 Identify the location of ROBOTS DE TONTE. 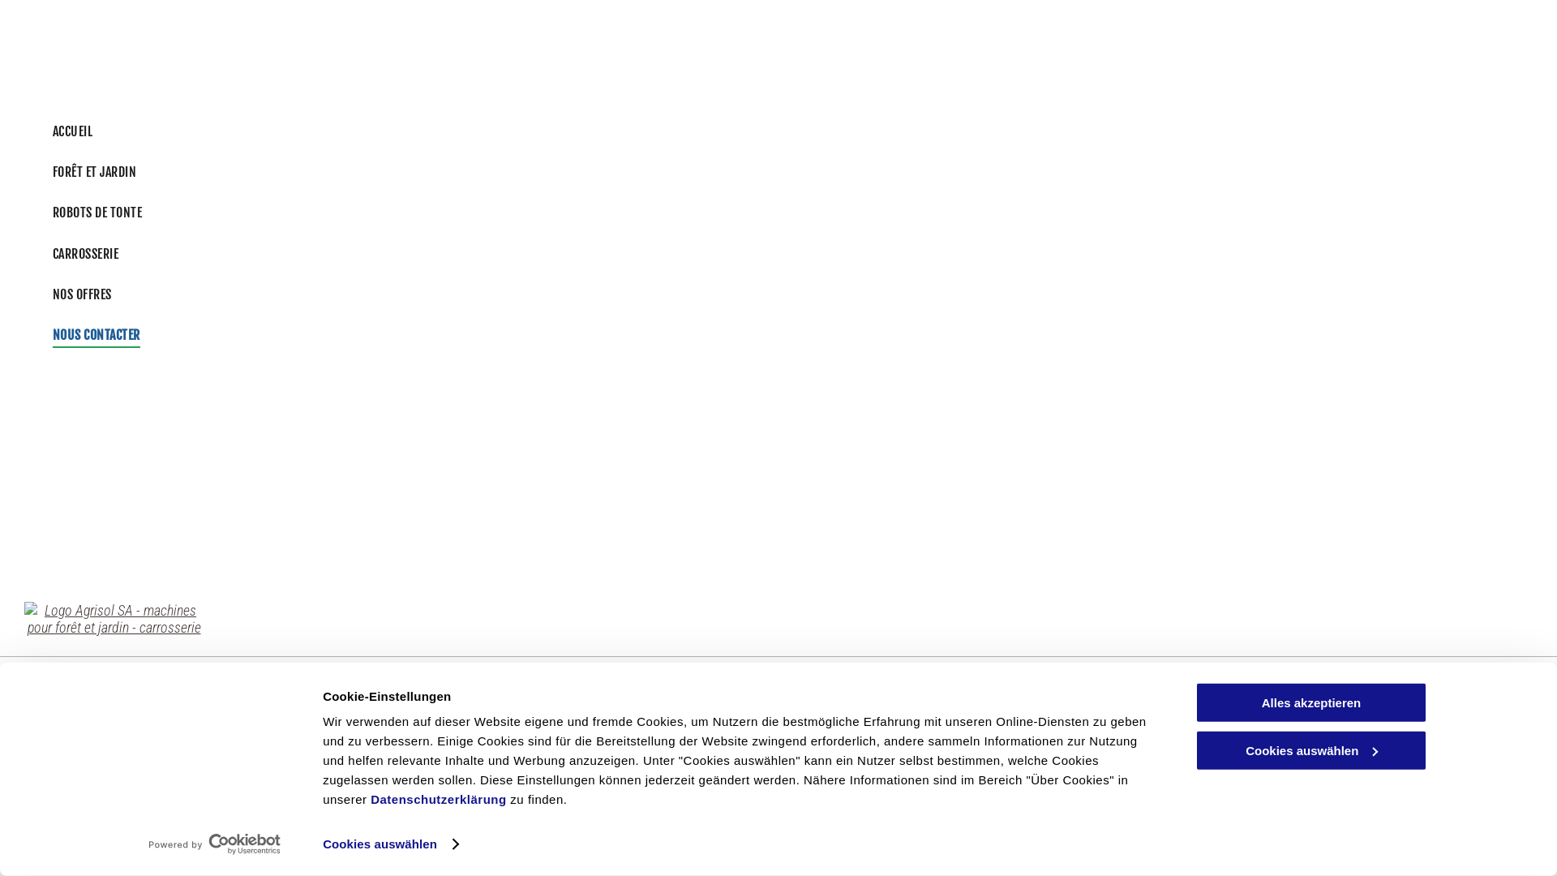
(314, 858).